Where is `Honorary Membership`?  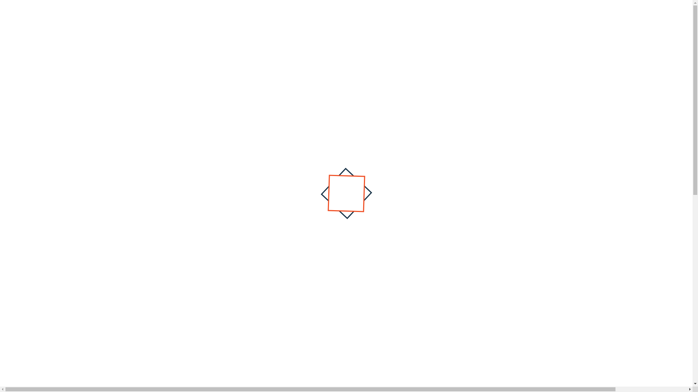 Honorary Membership is located at coordinates (473, 57).